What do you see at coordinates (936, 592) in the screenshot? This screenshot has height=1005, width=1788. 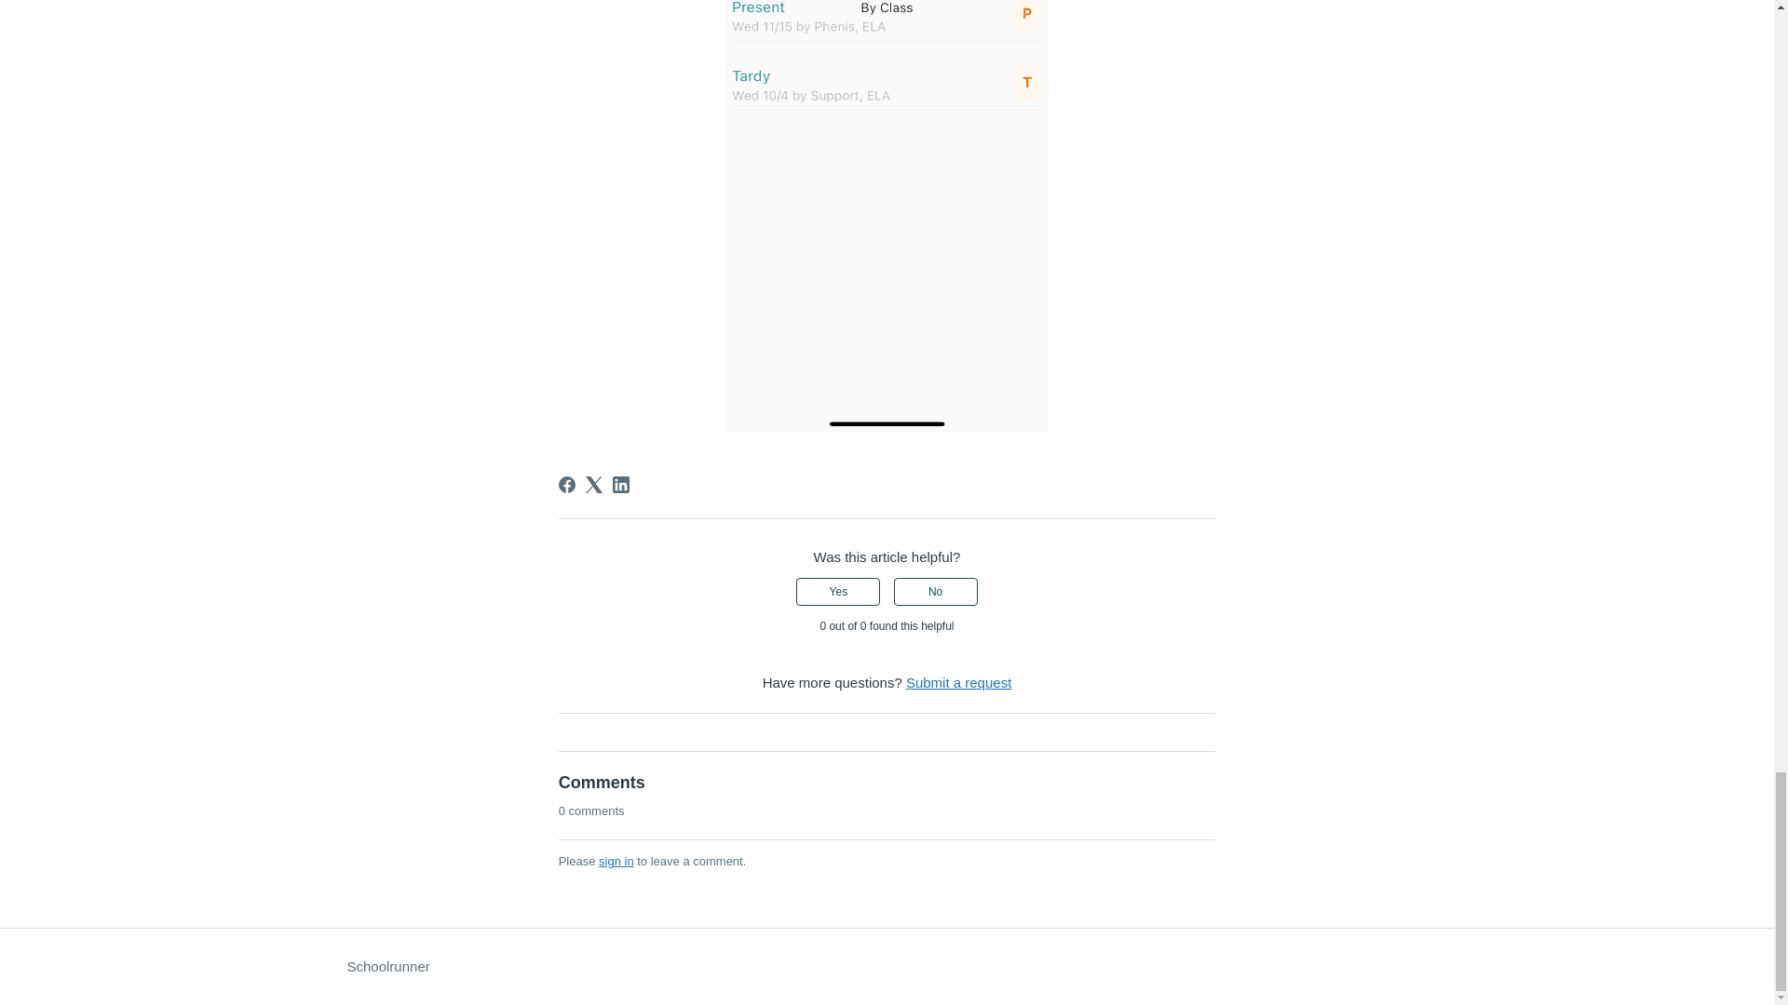 I see `No` at bounding box center [936, 592].